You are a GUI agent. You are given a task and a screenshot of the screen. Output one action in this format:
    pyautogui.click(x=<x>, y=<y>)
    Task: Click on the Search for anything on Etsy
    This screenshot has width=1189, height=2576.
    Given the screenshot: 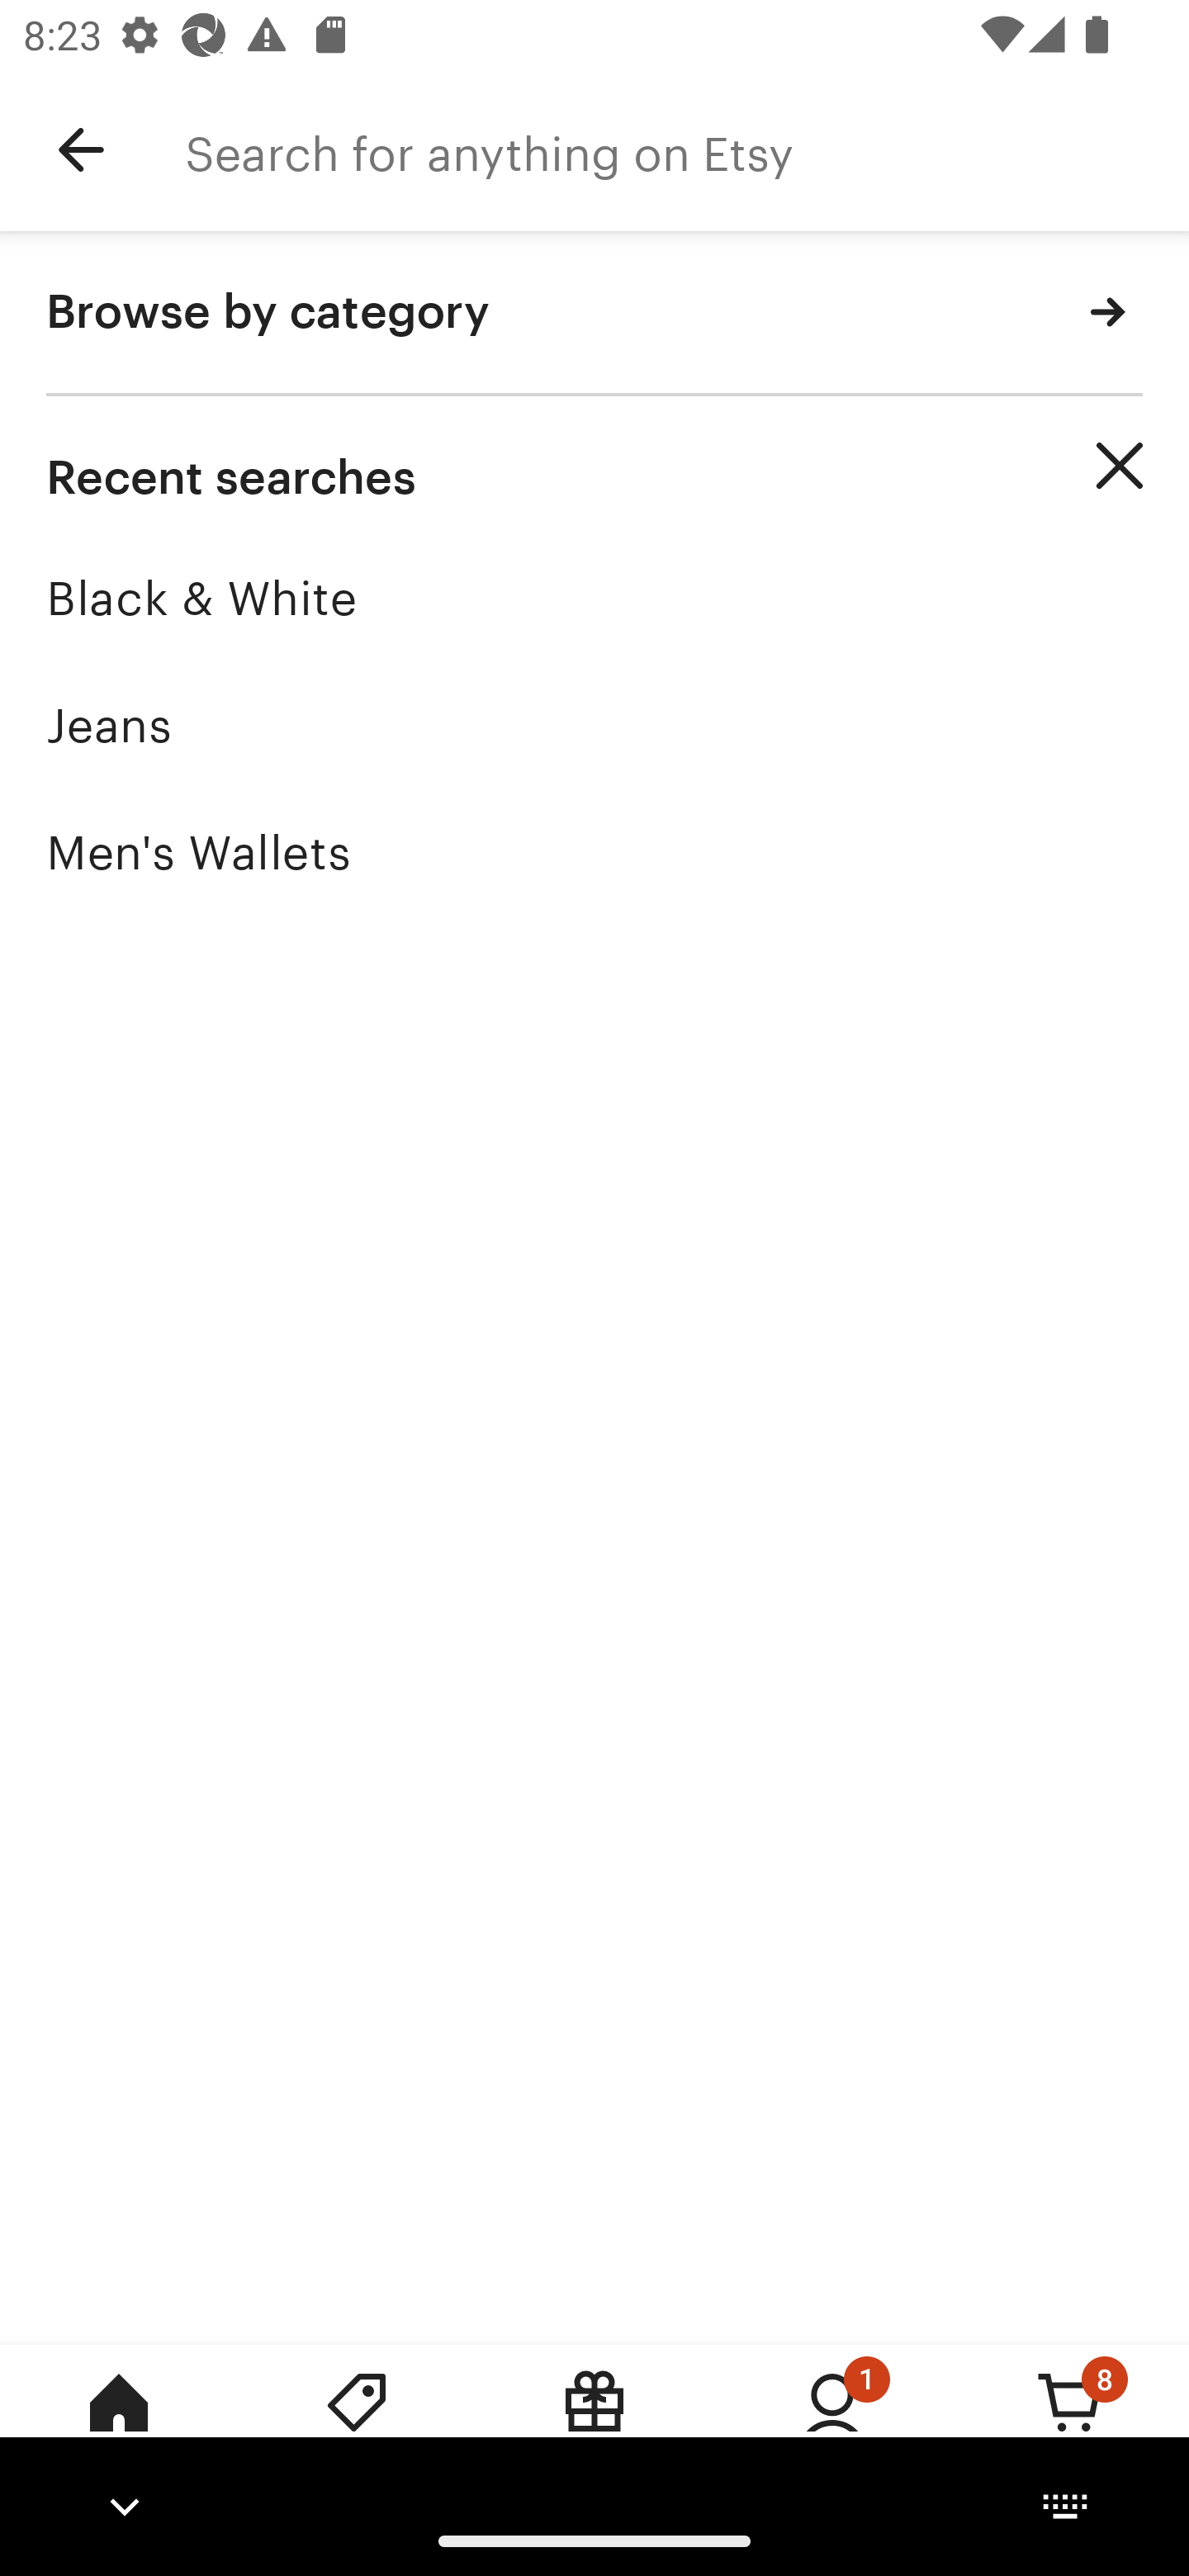 What is the action you would take?
    pyautogui.click(x=687, y=150)
    